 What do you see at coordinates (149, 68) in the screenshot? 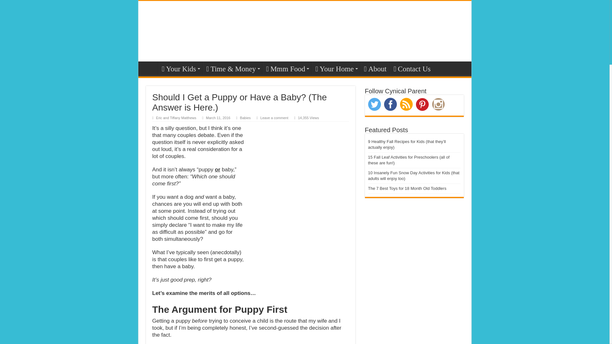
I see `Home` at bounding box center [149, 68].